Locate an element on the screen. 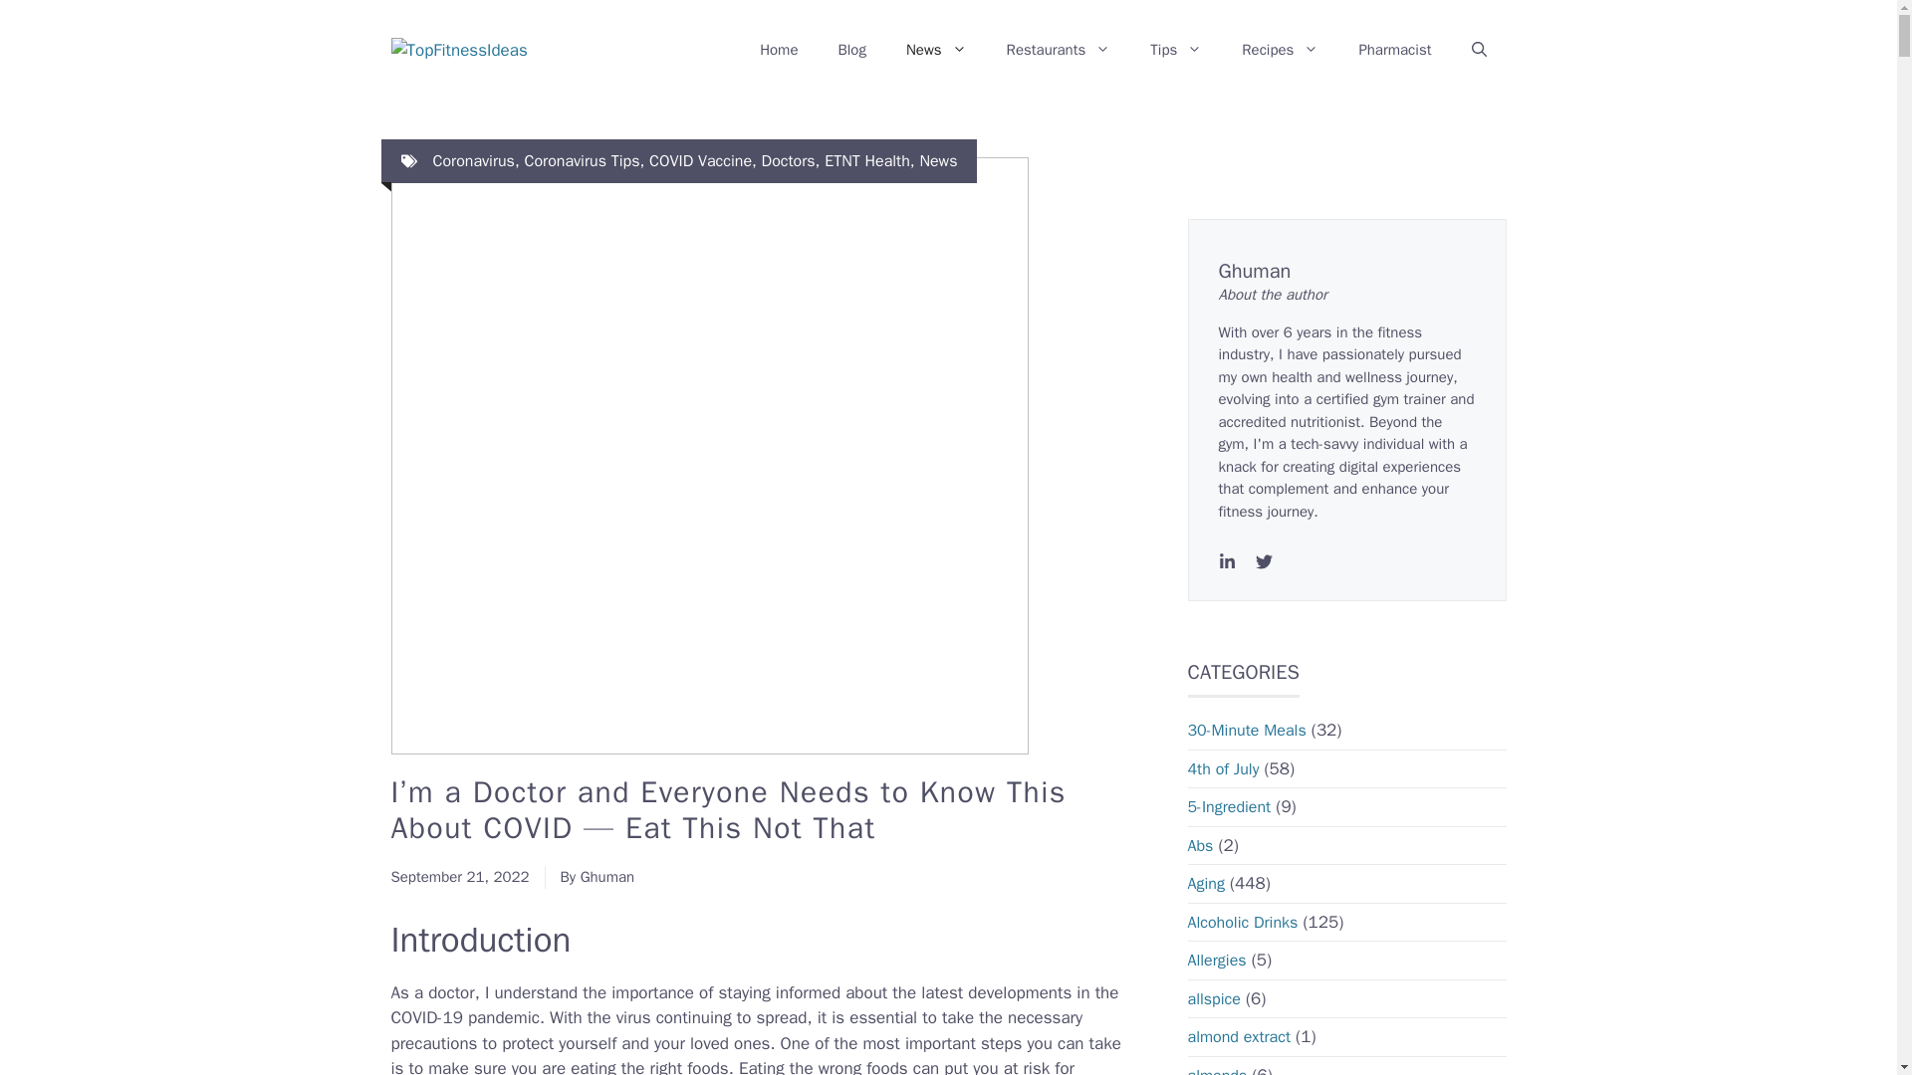 Image resolution: width=1912 pixels, height=1075 pixels. Blog is located at coordinates (850, 50).